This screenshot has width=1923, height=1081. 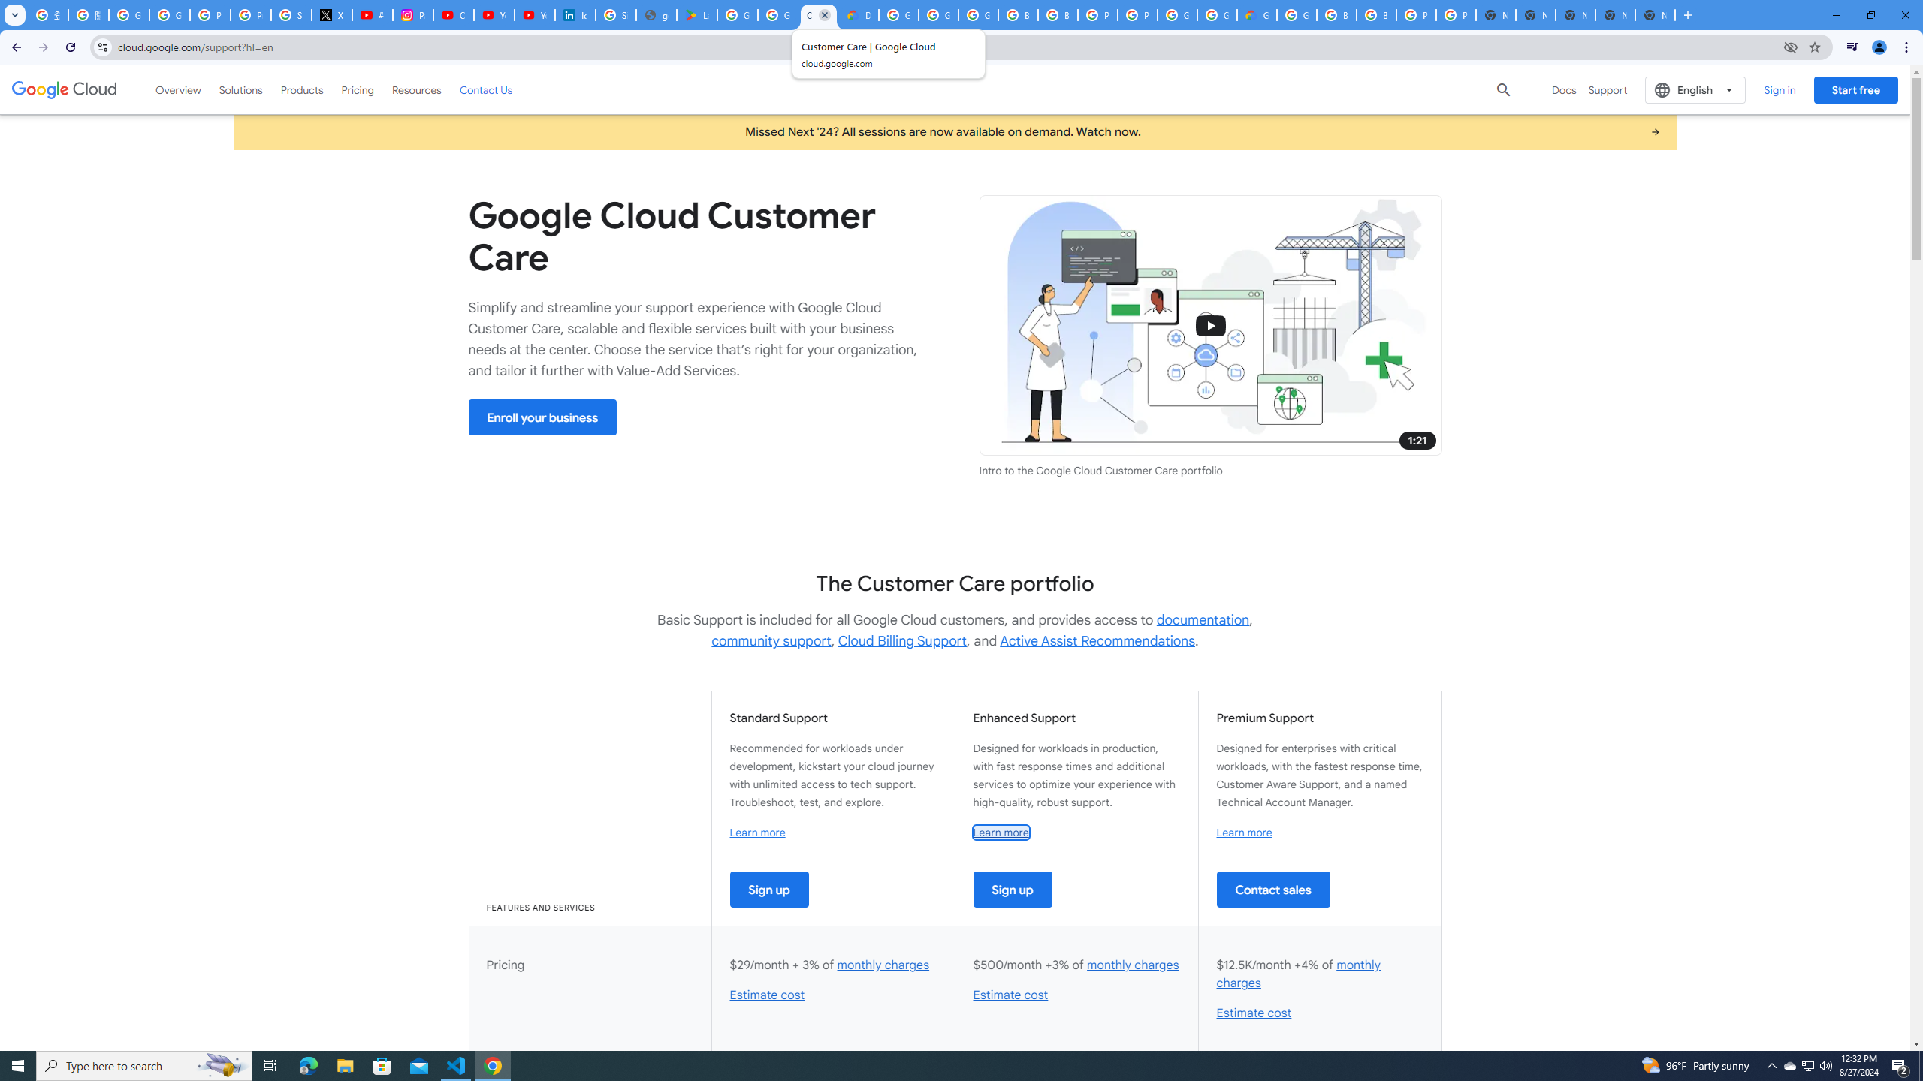 I want to click on Google Cloud Platform, so click(x=1297, y=15).